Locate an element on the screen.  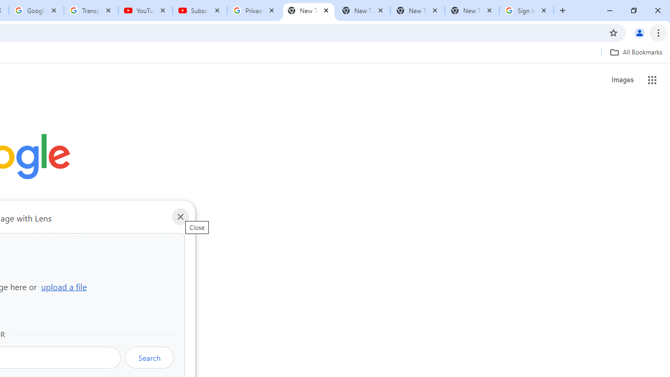
More actions for Sign in shortcut is located at coordinates (80, 244).